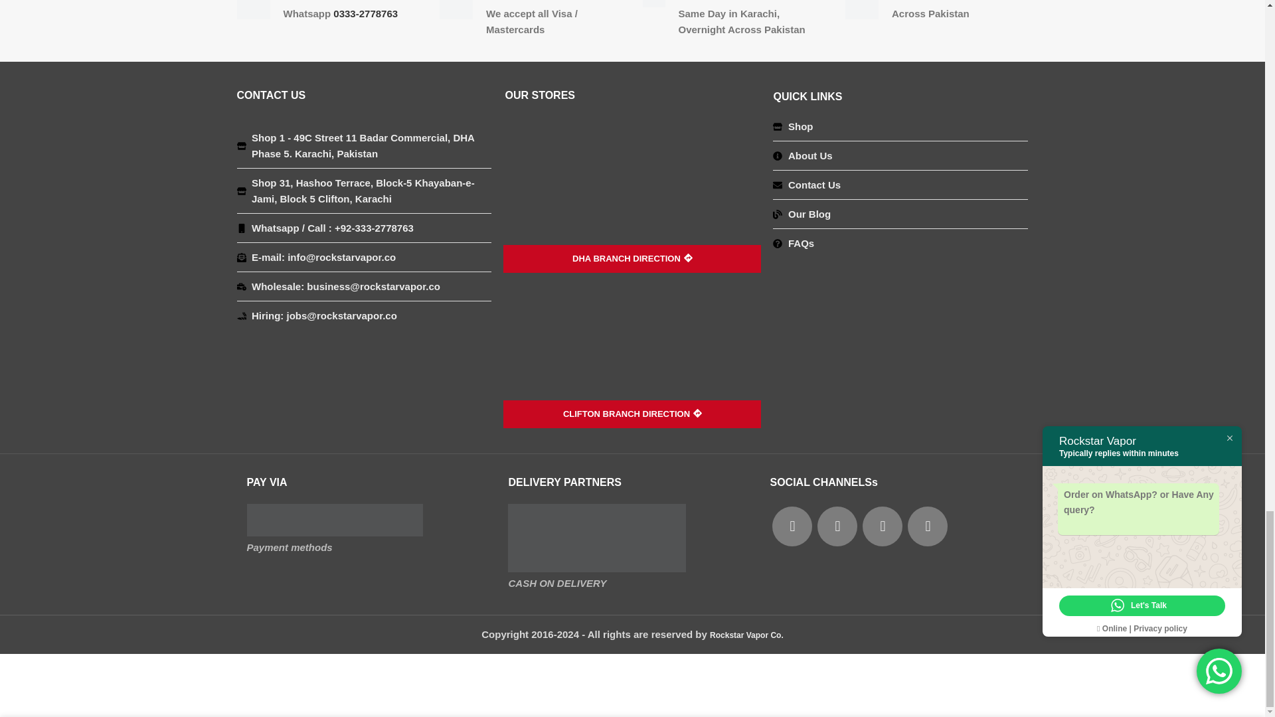 The height and width of the screenshot is (717, 1275). What do you see at coordinates (632, 351) in the screenshot?
I see `googlemap-clifton` at bounding box center [632, 351].